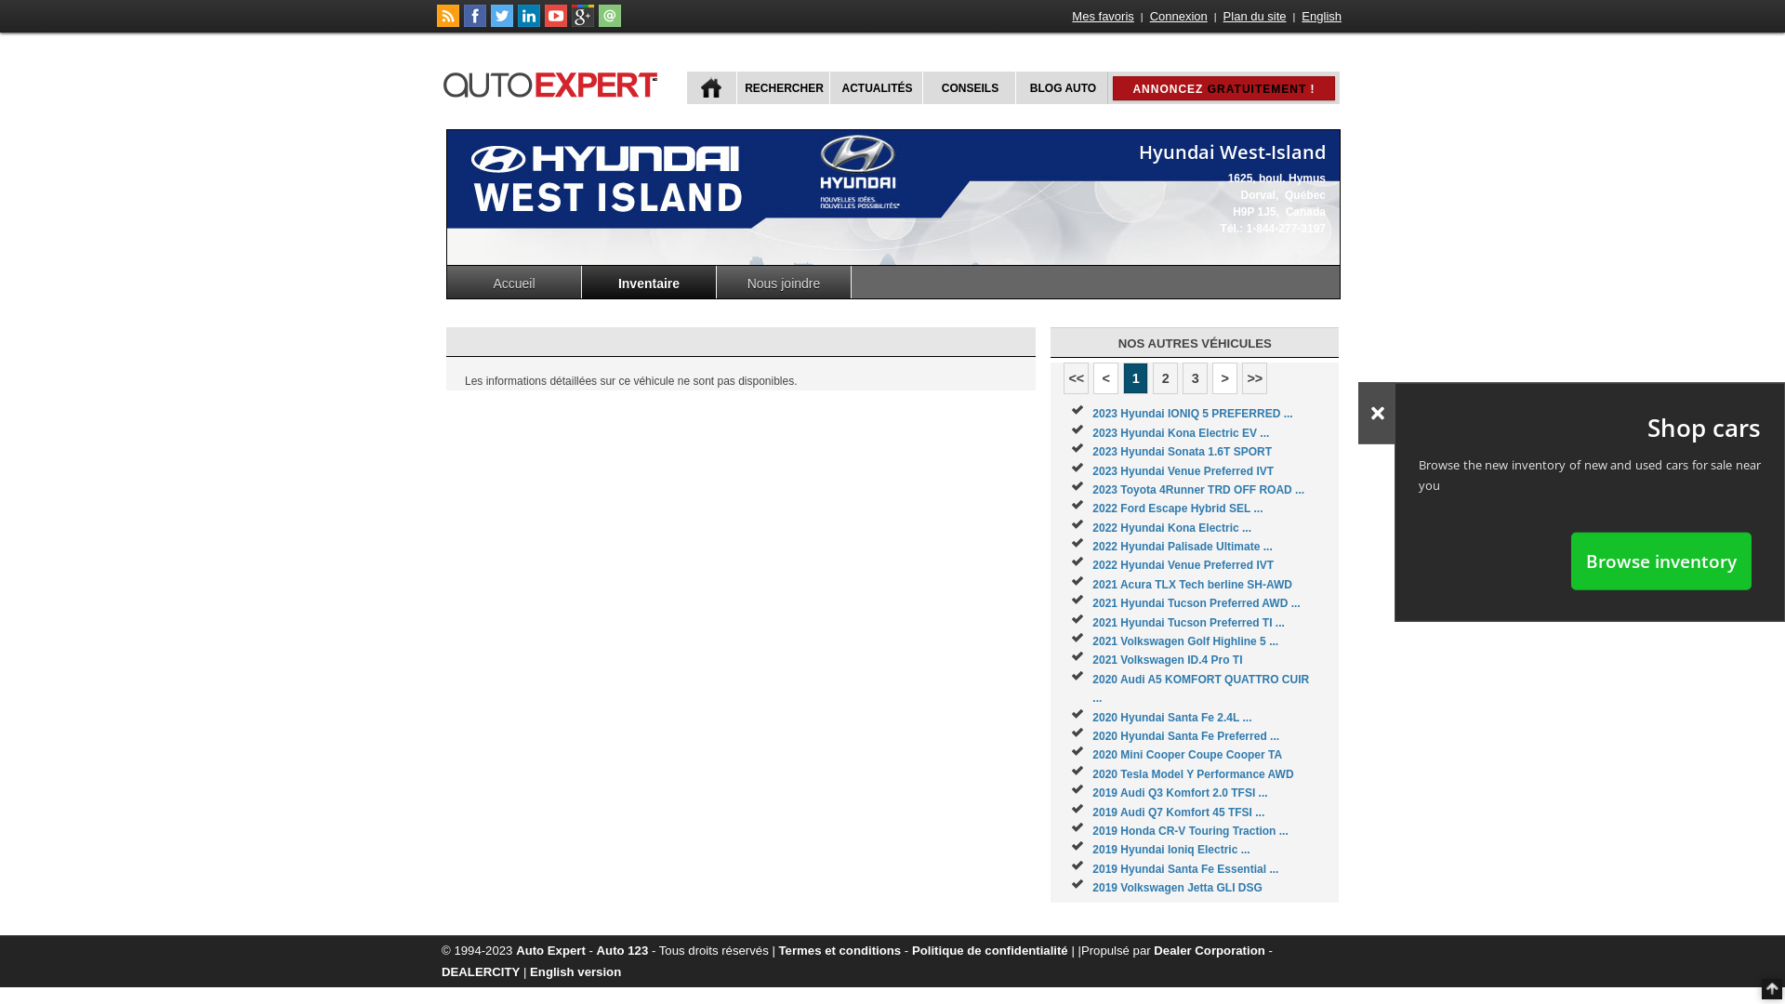 The height and width of the screenshot is (1004, 1785). I want to click on Dealer Corporation, so click(1209, 950).